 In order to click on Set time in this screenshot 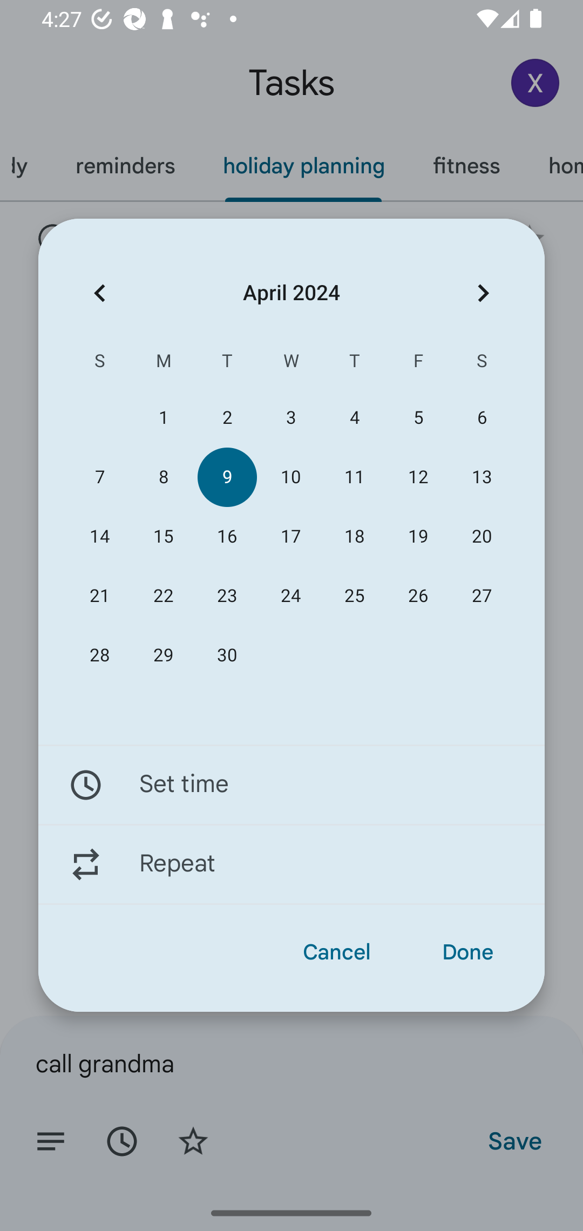, I will do `click(291, 784)`.